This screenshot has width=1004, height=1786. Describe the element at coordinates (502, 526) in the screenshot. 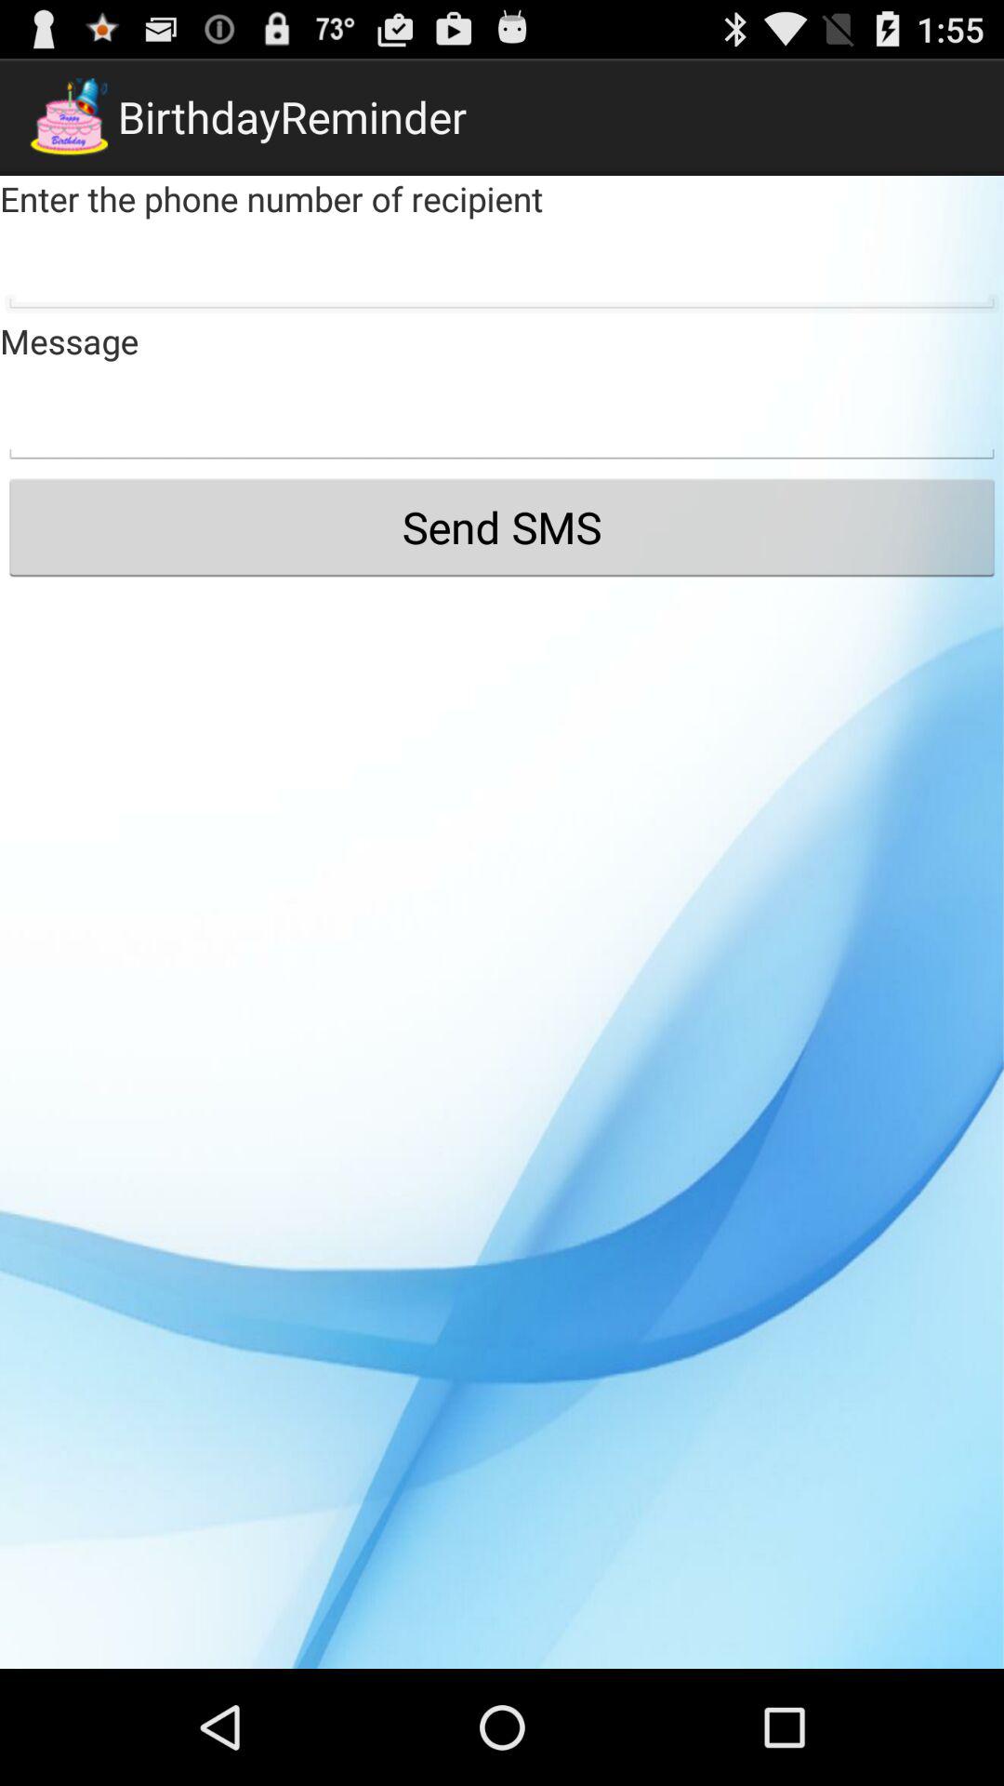

I see `launch the send sms item` at that location.